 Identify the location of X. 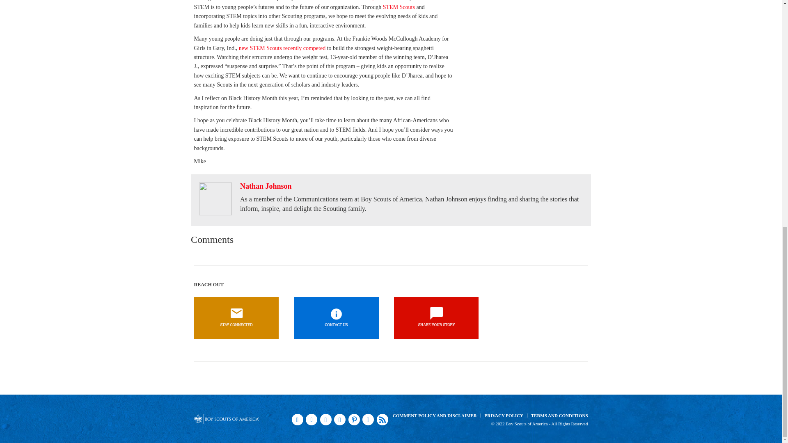
(311, 419).